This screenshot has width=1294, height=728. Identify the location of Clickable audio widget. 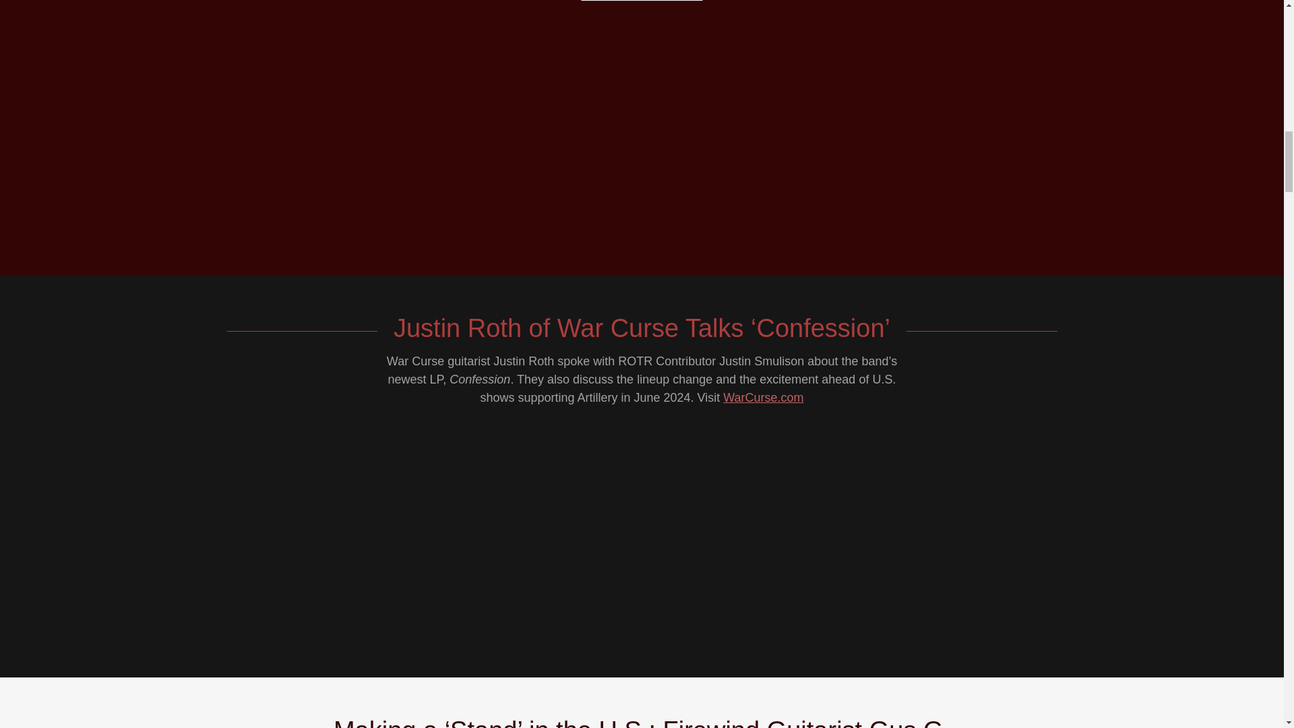
(642, 132).